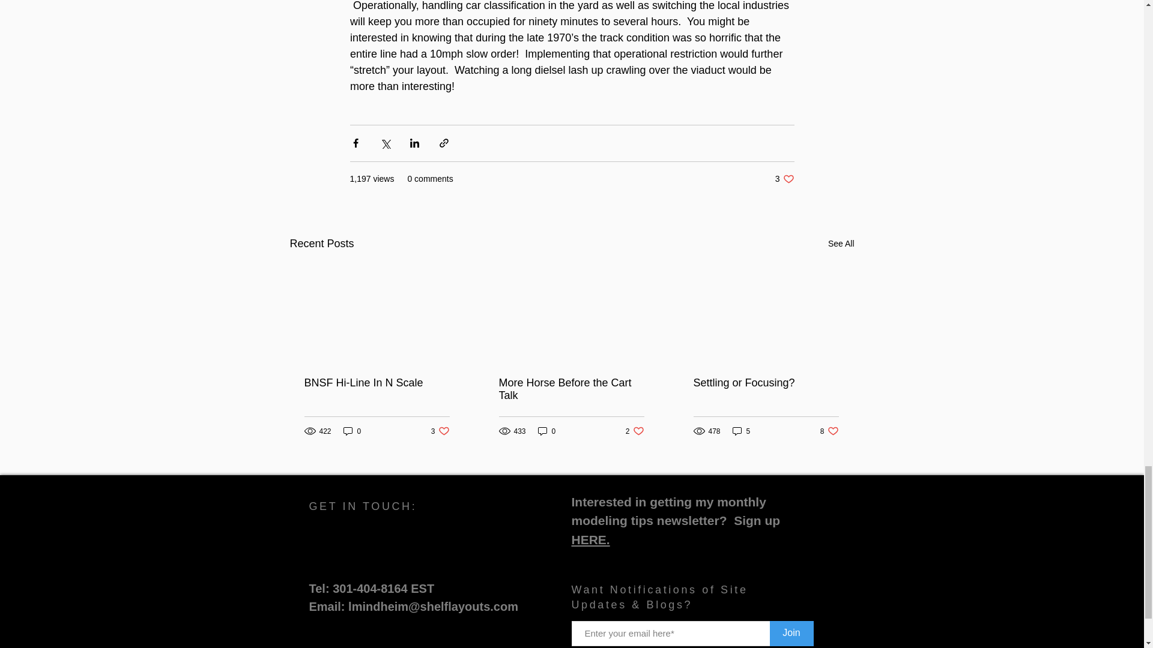 This screenshot has height=648, width=1153. Describe the element at coordinates (741, 431) in the screenshot. I see `More Horse Before the Cart Talk` at that location.